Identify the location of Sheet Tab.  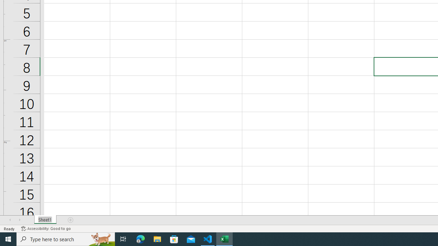
(45, 220).